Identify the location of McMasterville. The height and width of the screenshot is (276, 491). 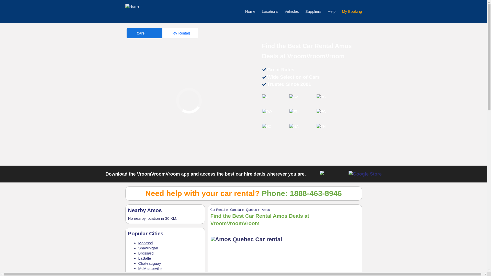
(150, 268).